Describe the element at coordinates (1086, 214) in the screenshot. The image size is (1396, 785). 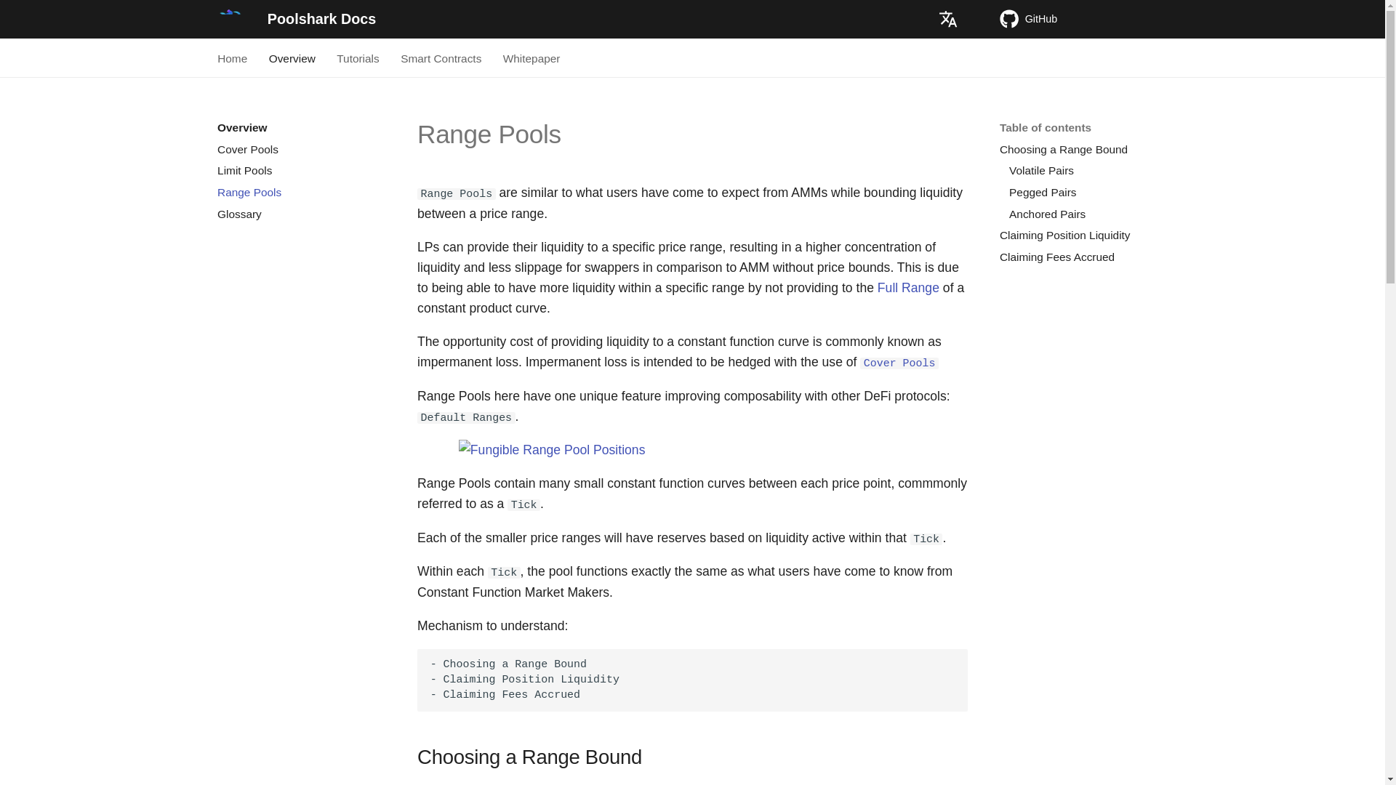
I see `Anchored Pairs` at that location.